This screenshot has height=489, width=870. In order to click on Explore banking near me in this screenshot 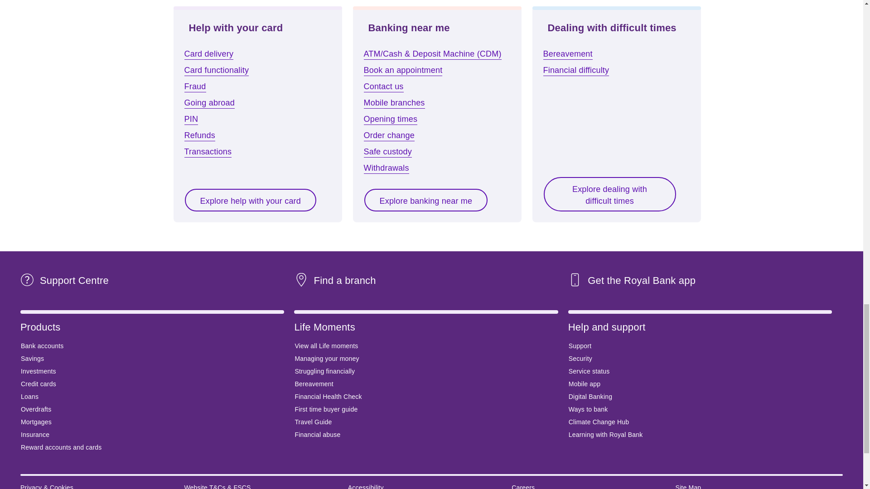, I will do `click(426, 200)`.